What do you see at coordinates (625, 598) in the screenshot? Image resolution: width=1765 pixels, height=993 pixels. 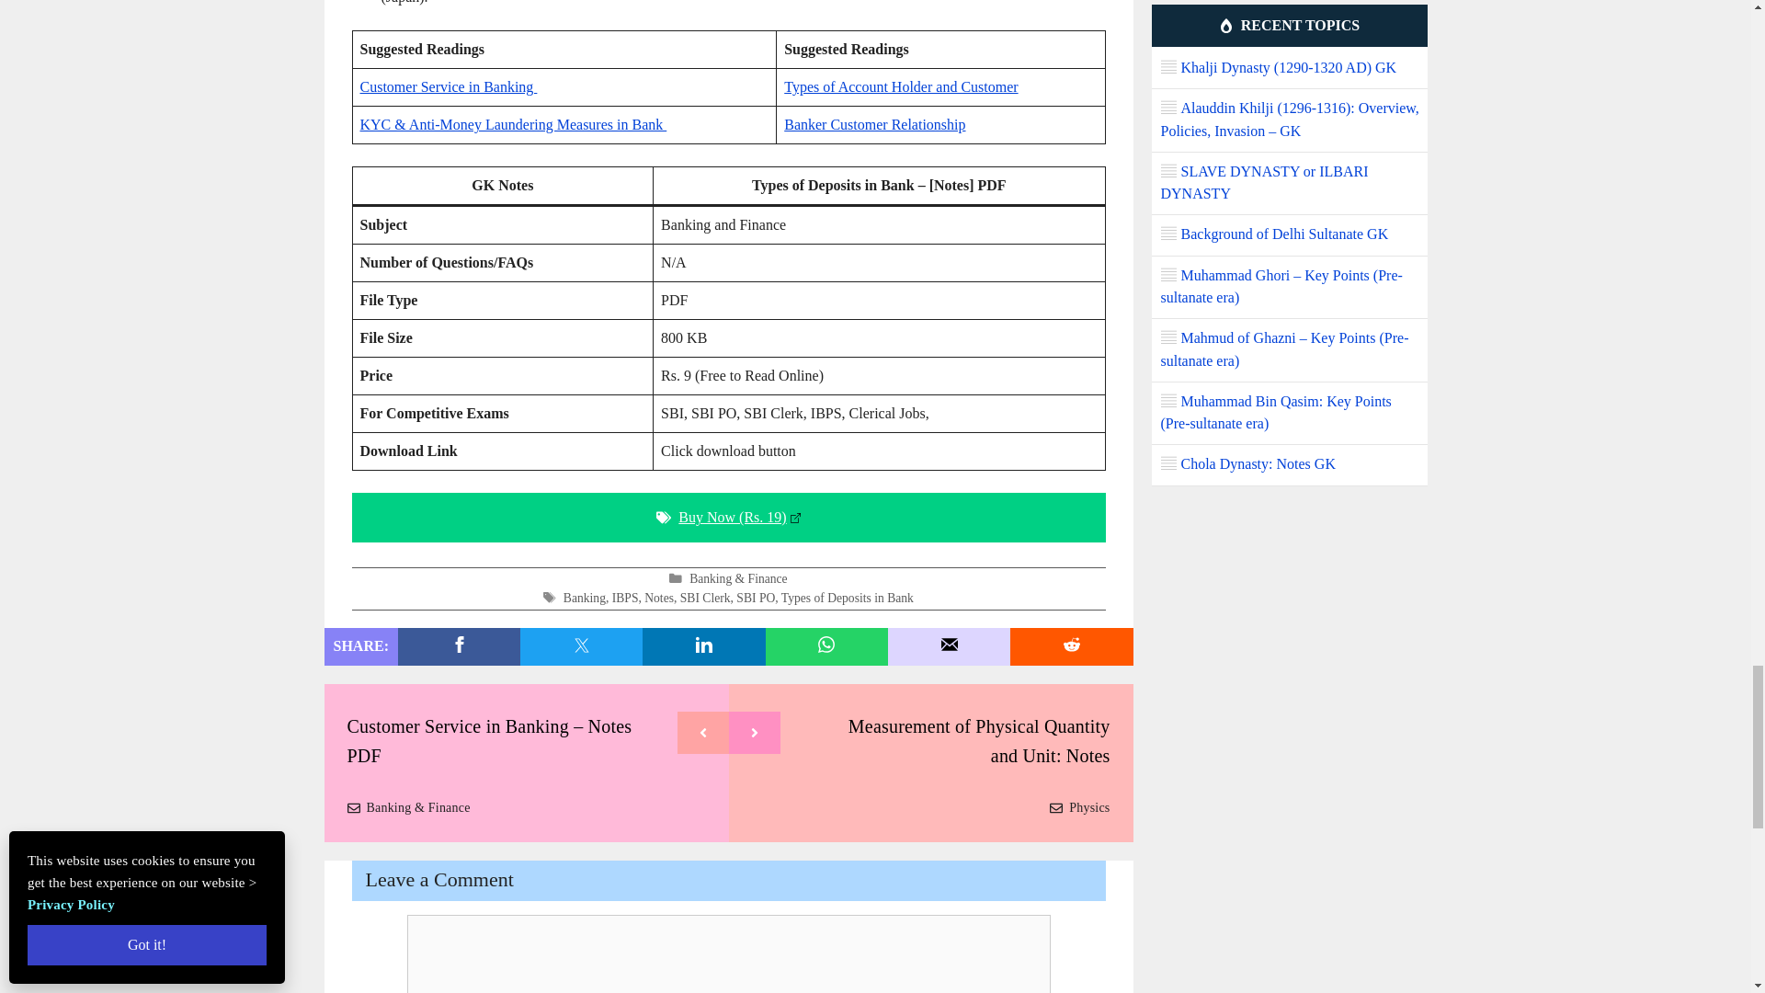 I see `IBPS` at bounding box center [625, 598].